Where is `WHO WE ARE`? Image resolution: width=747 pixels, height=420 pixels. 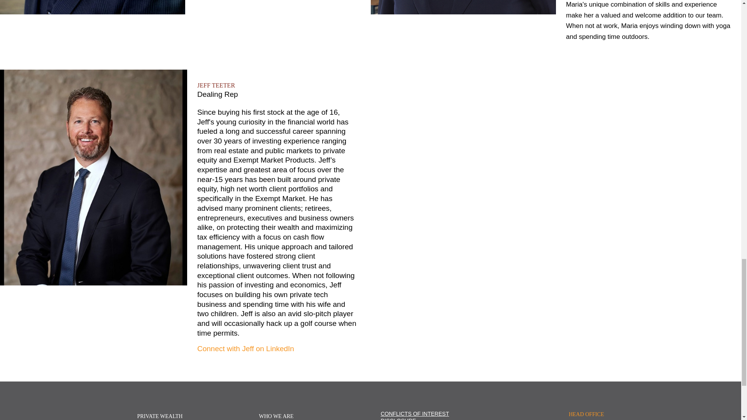
WHO WE ARE is located at coordinates (276, 416).